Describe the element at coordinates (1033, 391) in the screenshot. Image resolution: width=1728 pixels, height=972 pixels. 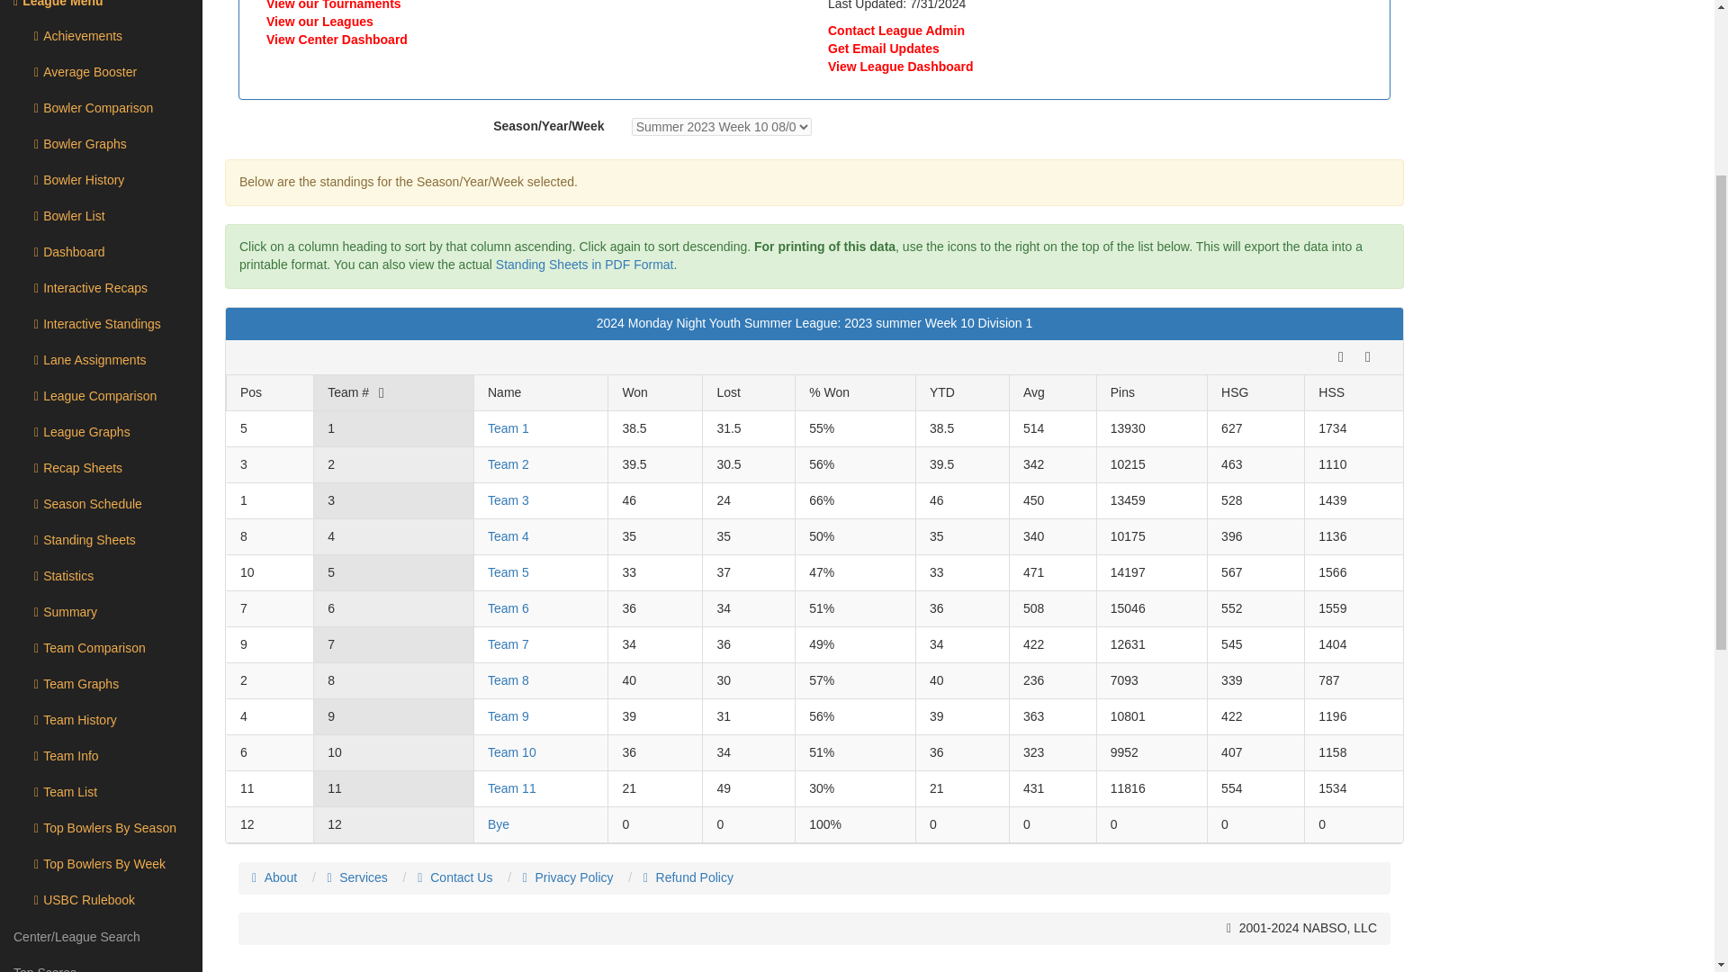
I see `Click here to sort` at that location.